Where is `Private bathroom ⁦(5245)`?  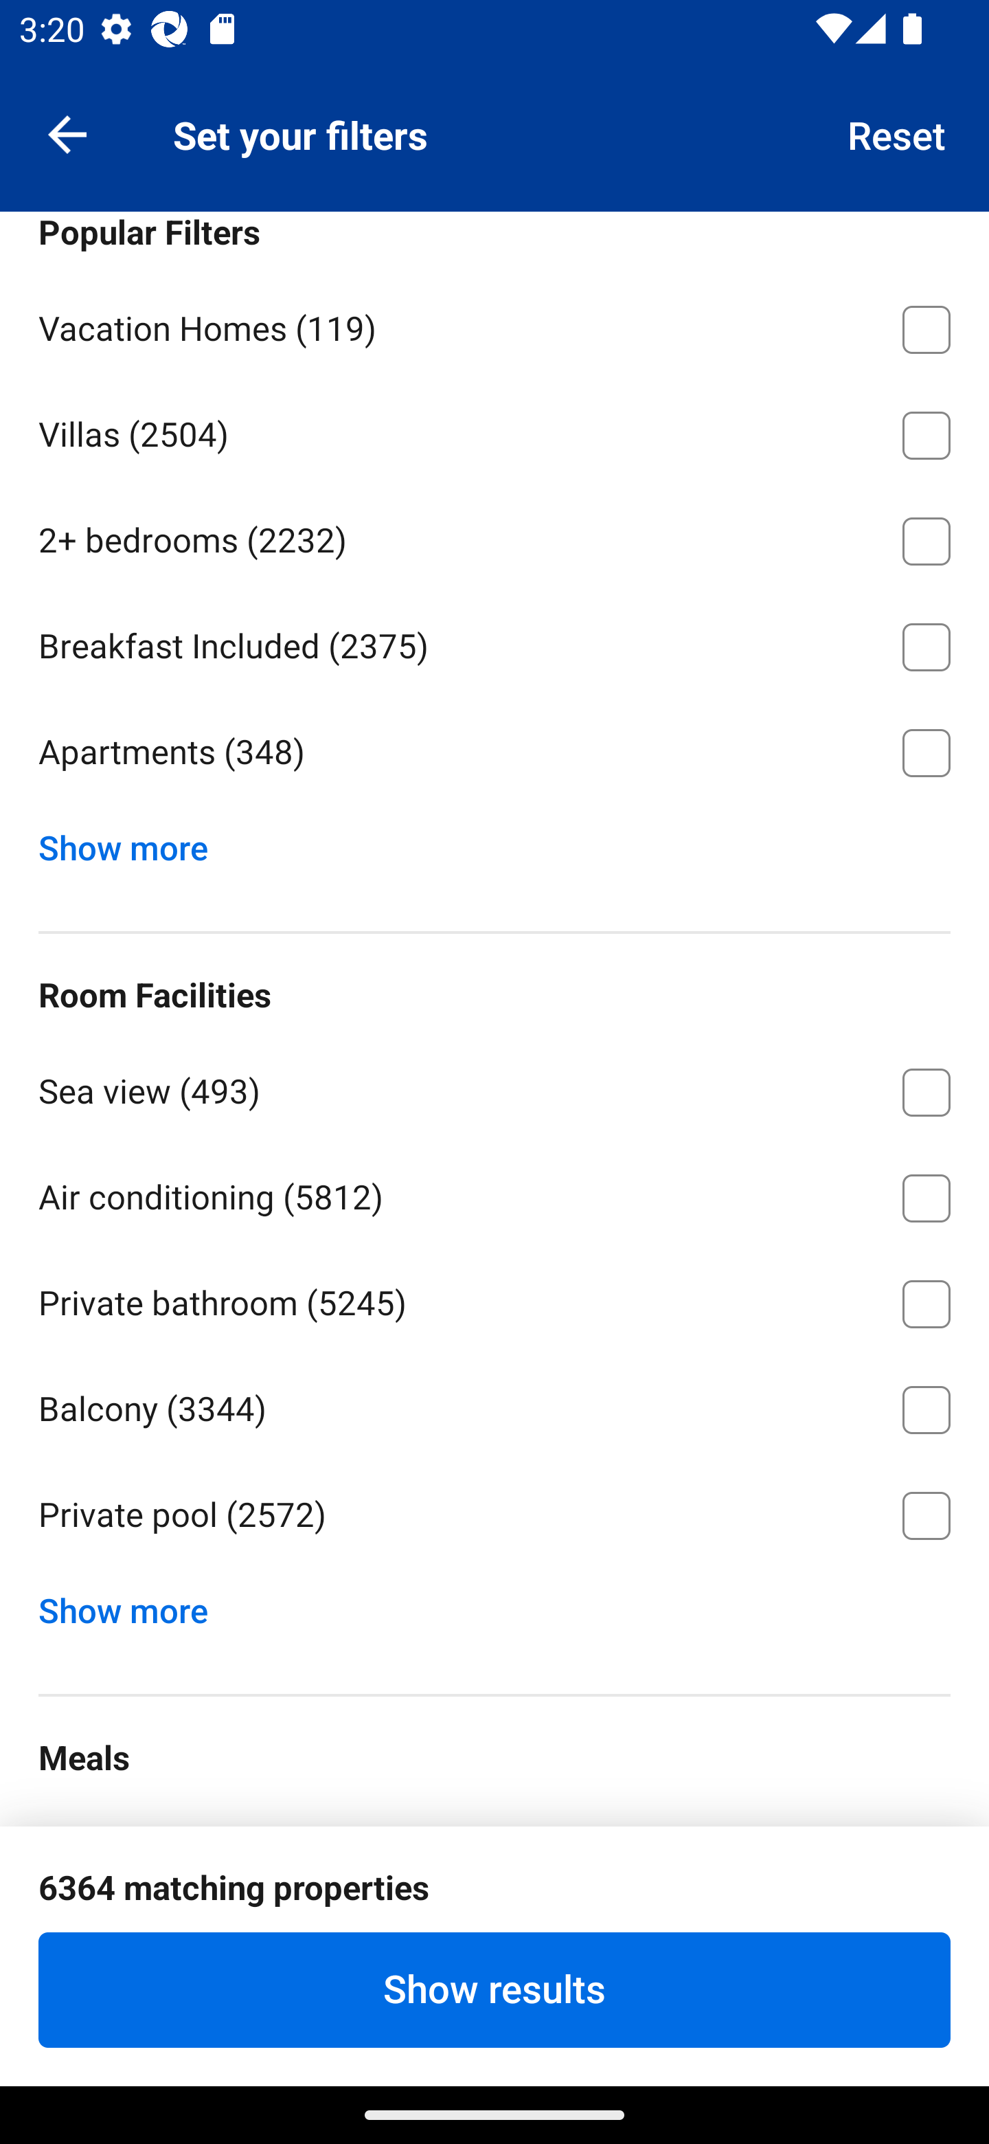
Private bathroom ⁦(5245) is located at coordinates (494, 1299).